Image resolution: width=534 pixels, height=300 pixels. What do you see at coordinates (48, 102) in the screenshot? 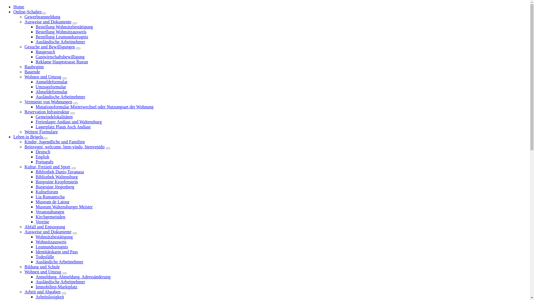
I see `Vermieter von Wohnungen` at bounding box center [48, 102].